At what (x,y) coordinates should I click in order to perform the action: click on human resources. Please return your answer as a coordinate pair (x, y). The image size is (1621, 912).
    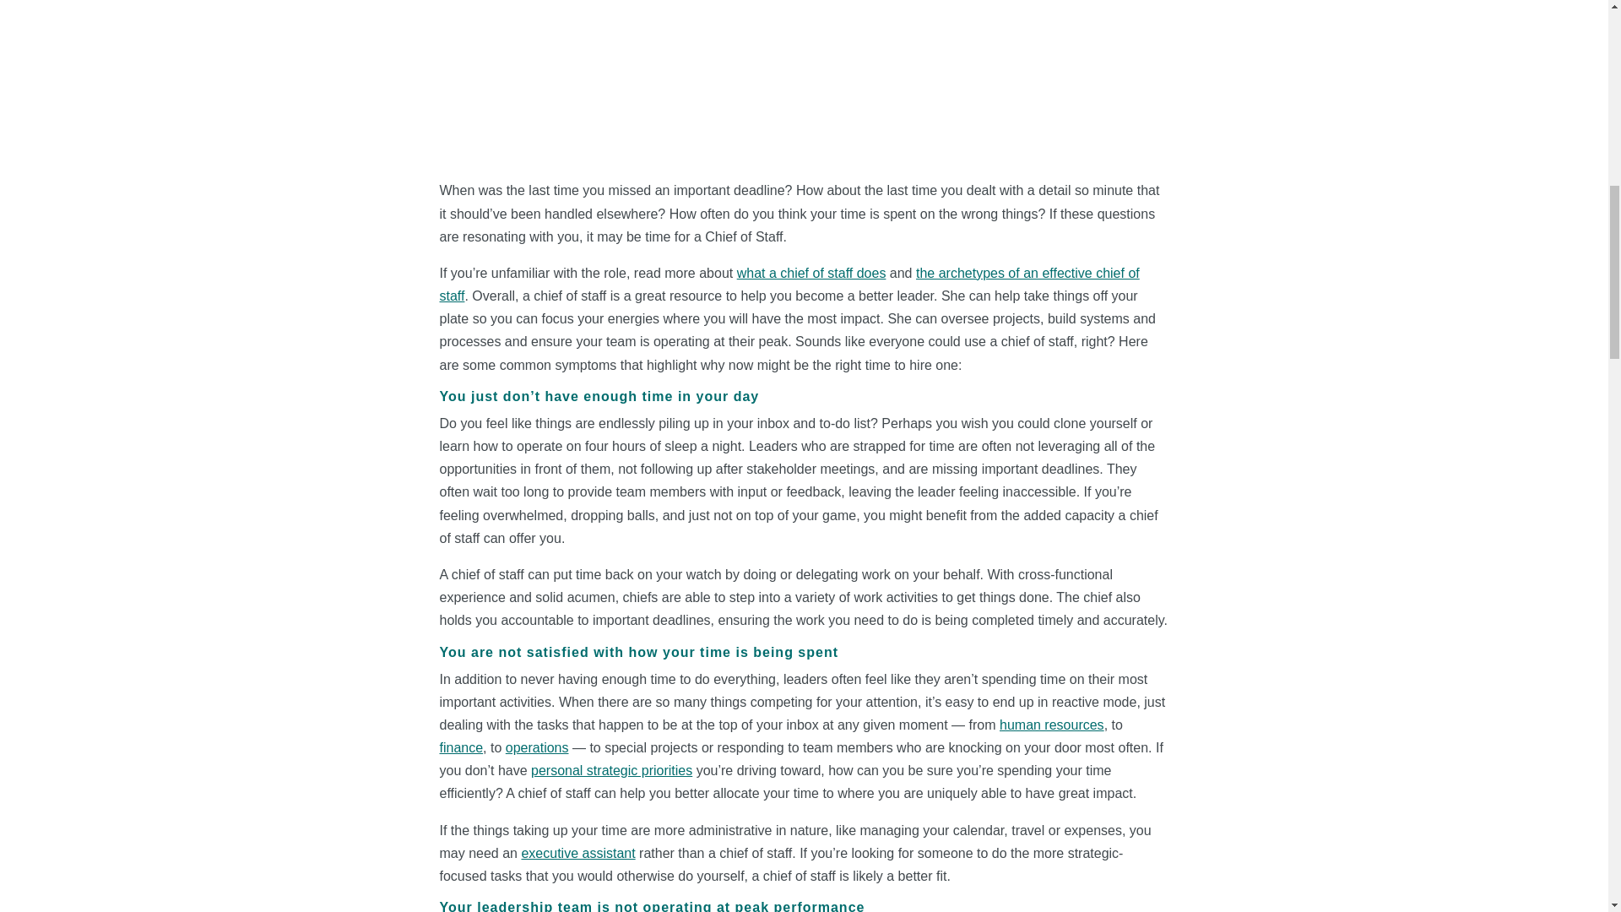
    Looking at the image, I should click on (1052, 725).